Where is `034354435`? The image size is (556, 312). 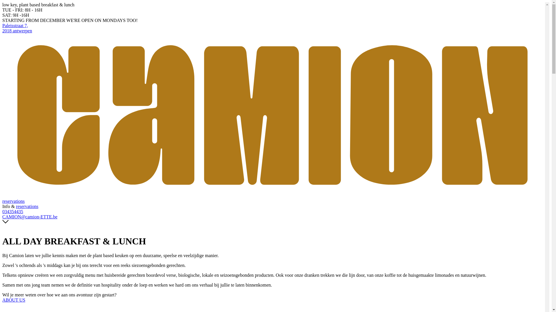
034354435 is located at coordinates (274, 212).